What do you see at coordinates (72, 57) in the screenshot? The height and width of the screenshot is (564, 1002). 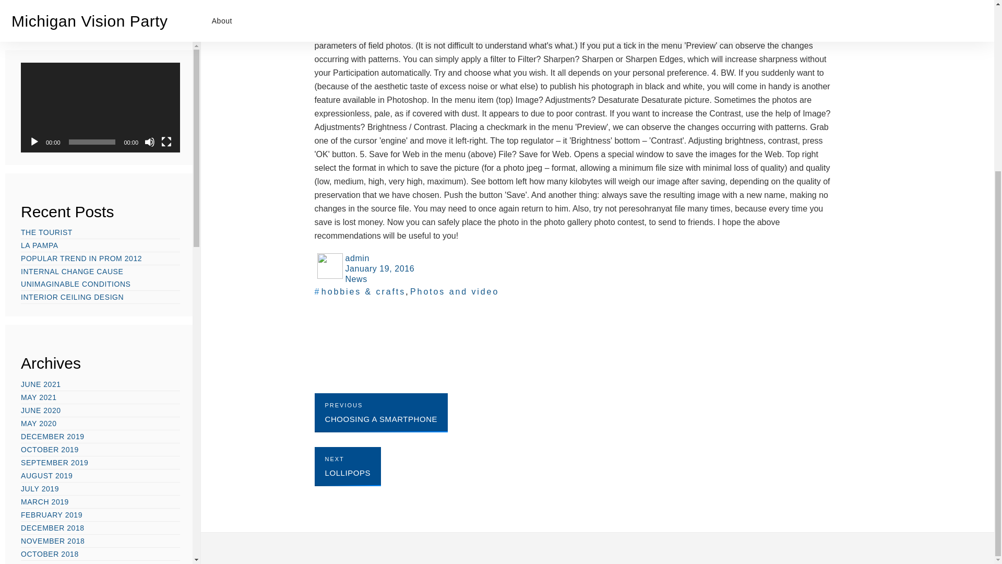 I see `INTERIOR CEILING DESIGN` at bounding box center [72, 57].